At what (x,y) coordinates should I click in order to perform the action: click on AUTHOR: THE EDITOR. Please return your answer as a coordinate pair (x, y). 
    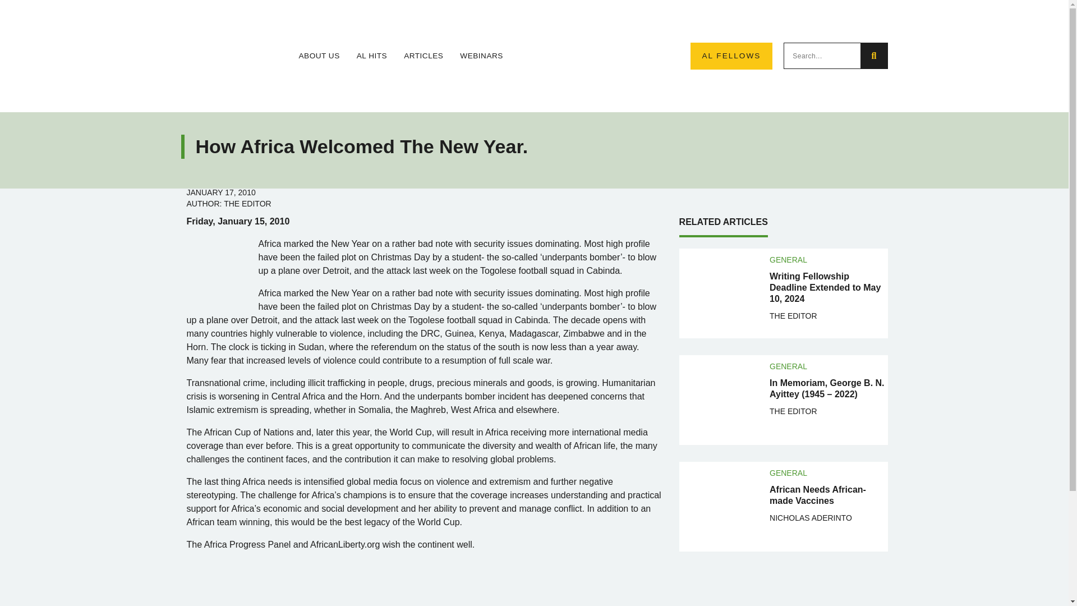
    Looking at the image, I should click on (229, 203).